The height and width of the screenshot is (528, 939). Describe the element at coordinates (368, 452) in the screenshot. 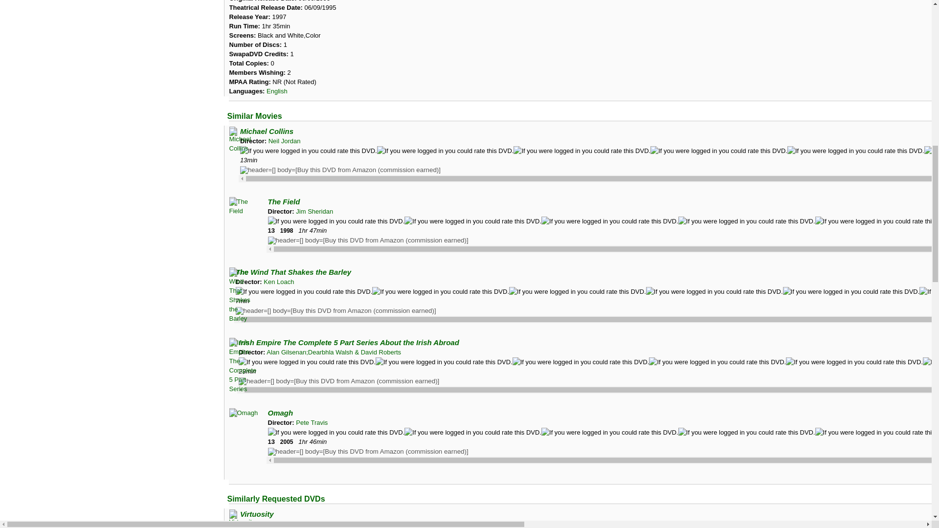

I see `Buy from Amazon` at that location.